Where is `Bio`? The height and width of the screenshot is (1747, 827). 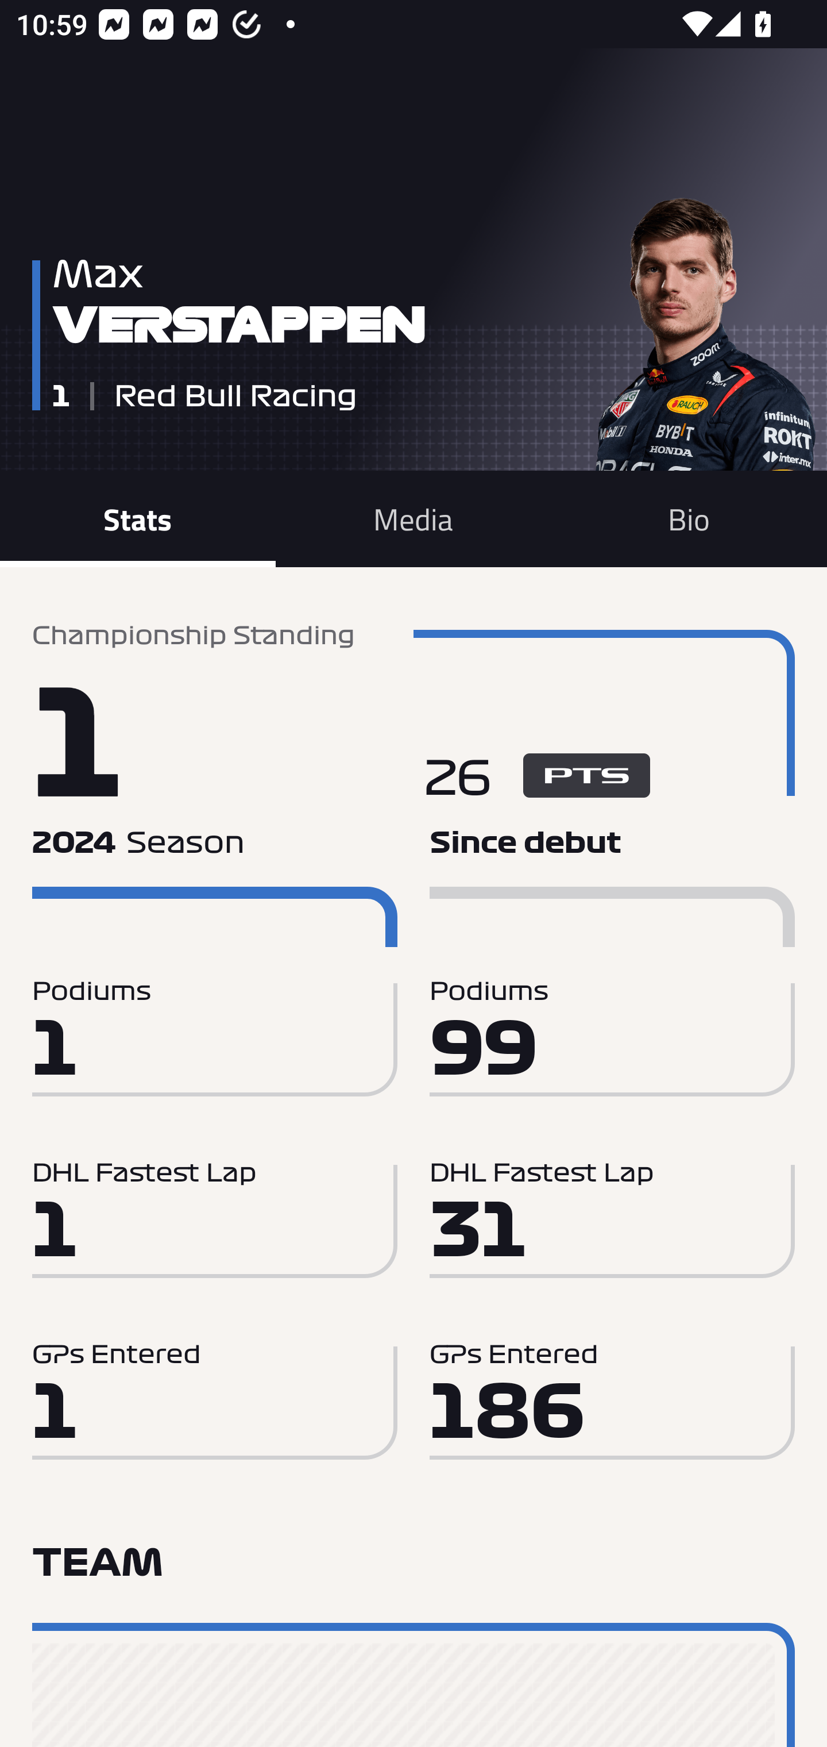 Bio is located at coordinates (689, 518).